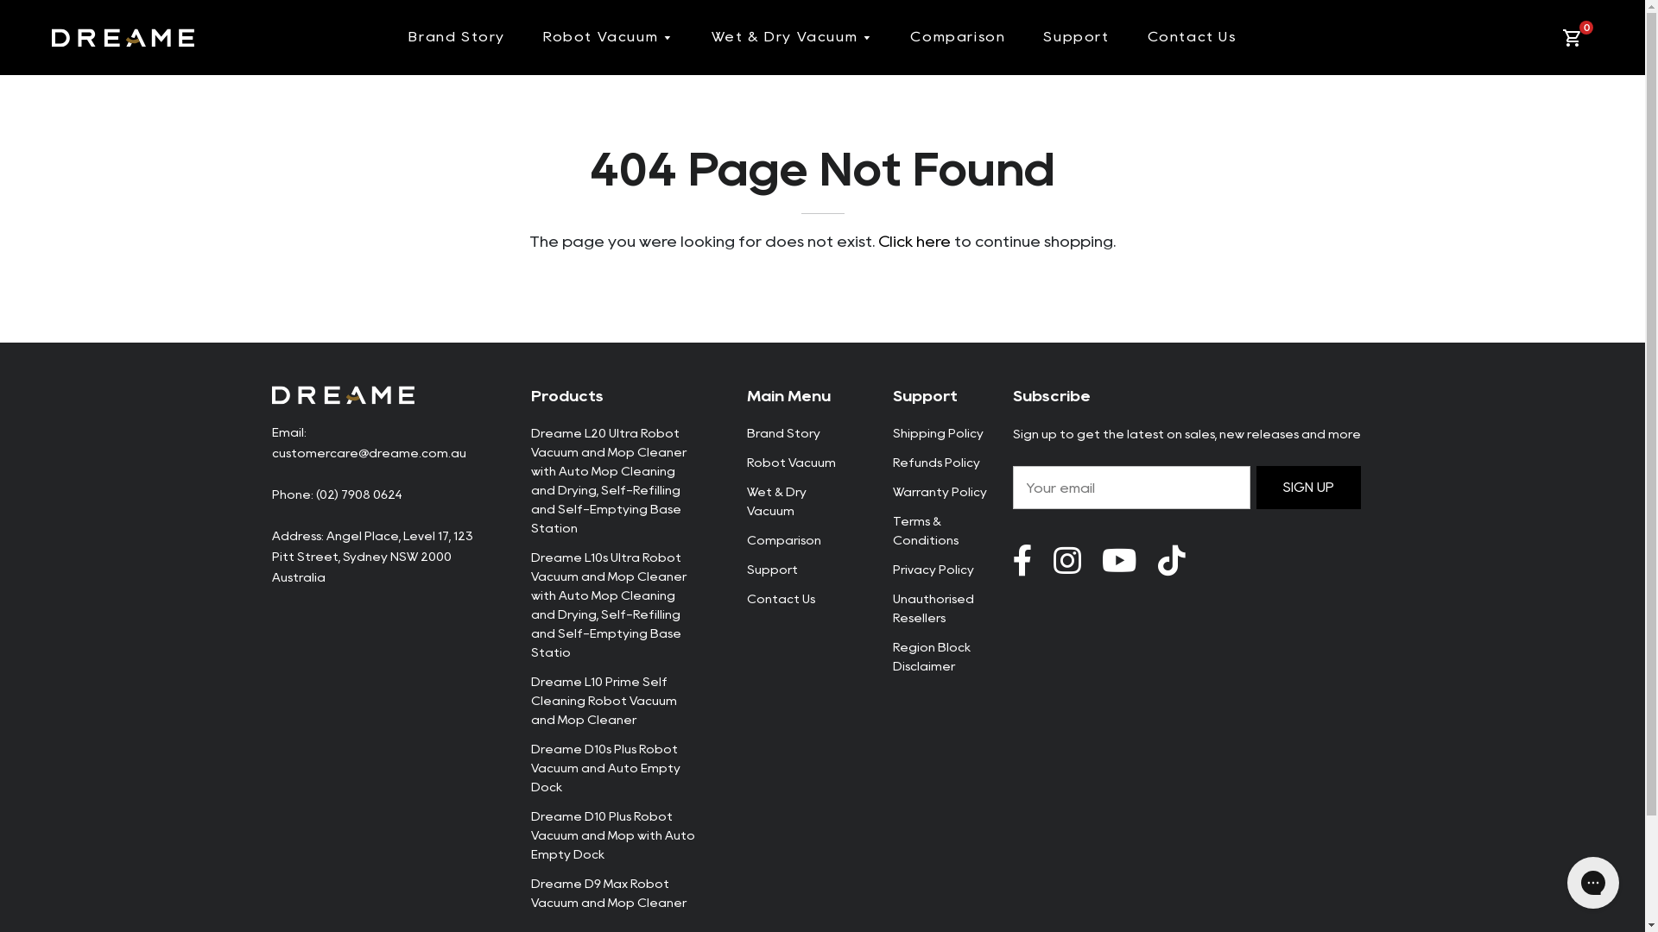  Describe the element at coordinates (1119, 561) in the screenshot. I see `Dreame Technology Australia on YouTube` at that location.